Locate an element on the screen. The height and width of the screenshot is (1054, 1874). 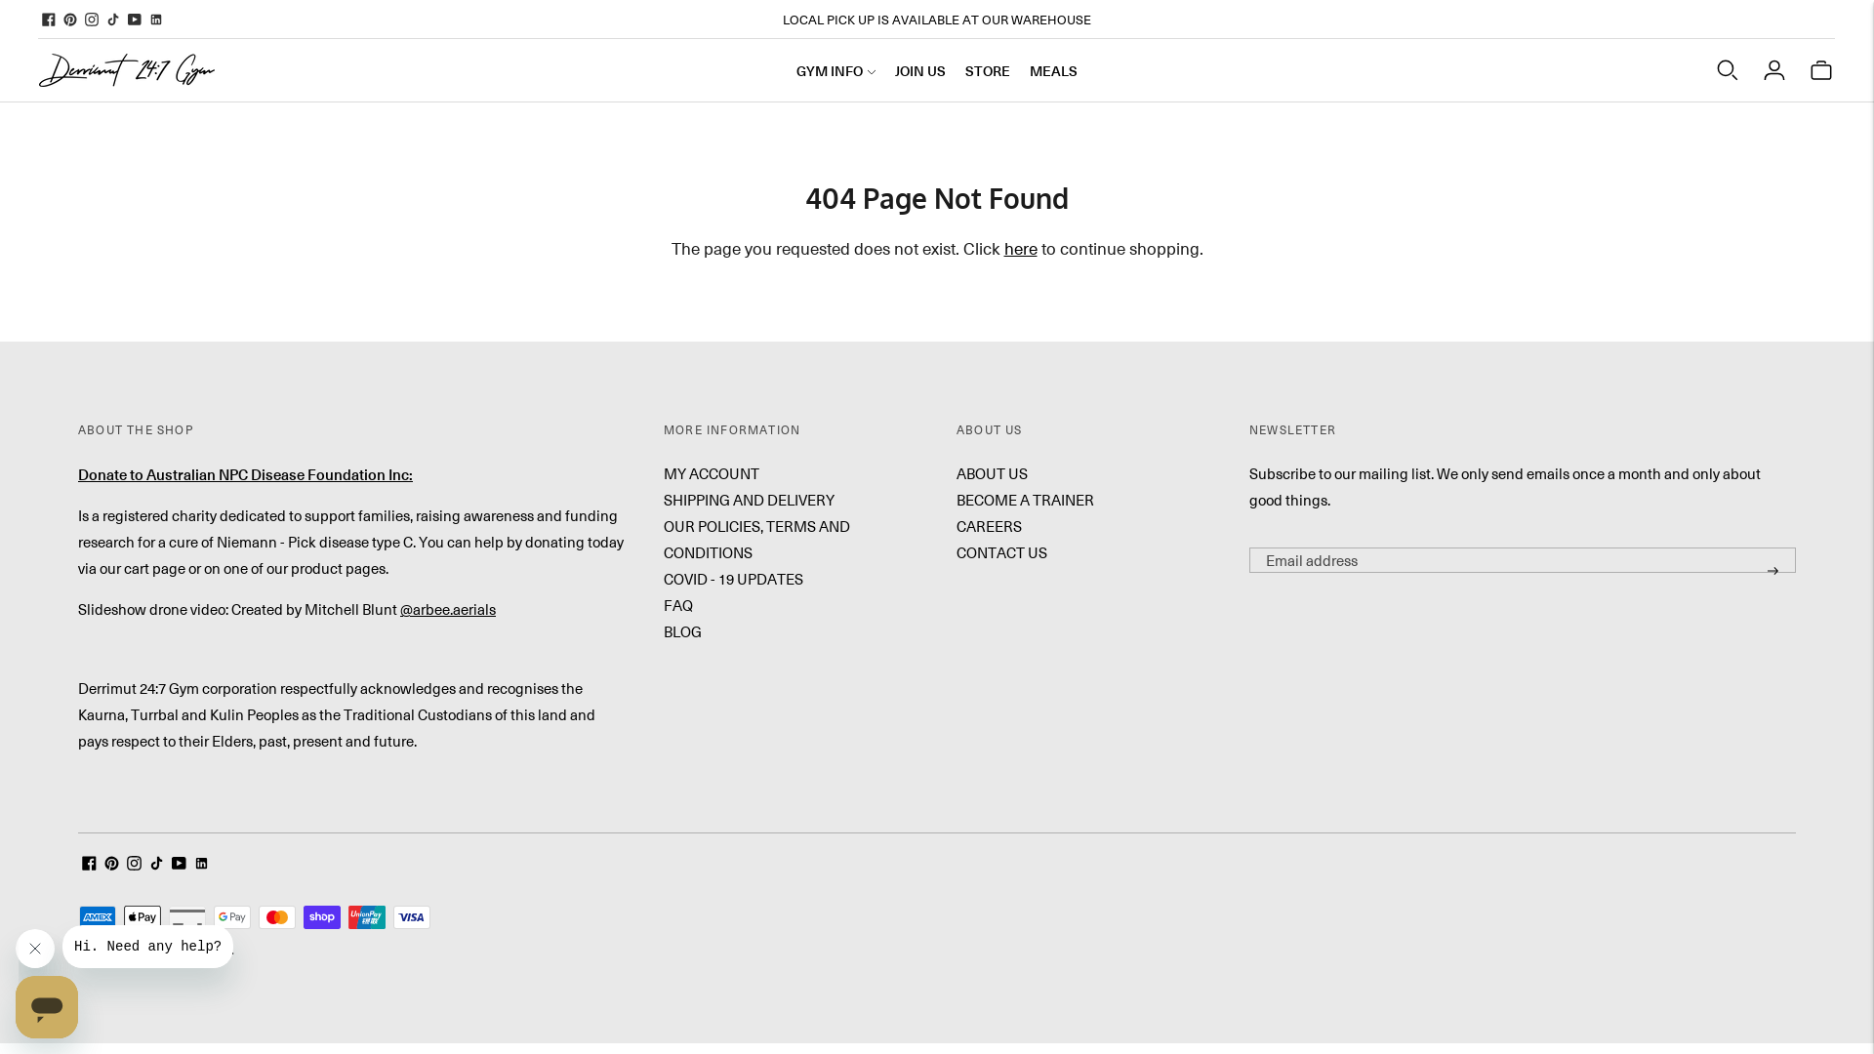
BECOME A TRAINER is located at coordinates (1025, 500).